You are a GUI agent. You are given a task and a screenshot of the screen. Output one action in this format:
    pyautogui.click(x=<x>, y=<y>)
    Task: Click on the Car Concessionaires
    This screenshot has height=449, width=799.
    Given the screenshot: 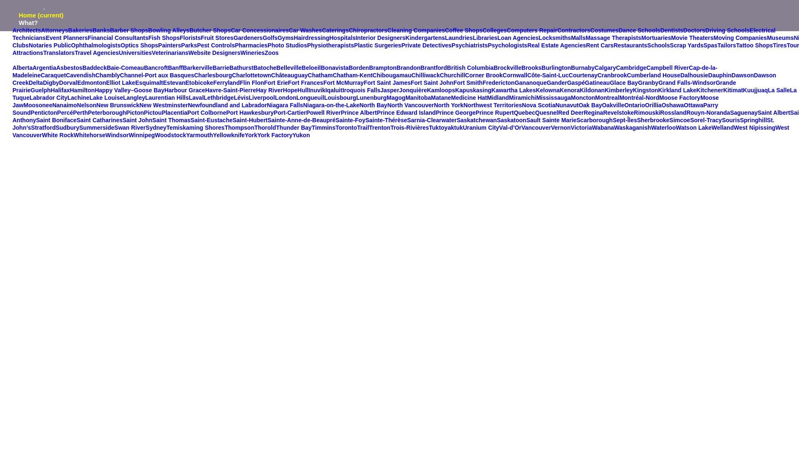 What is the action you would take?
    pyautogui.click(x=260, y=30)
    